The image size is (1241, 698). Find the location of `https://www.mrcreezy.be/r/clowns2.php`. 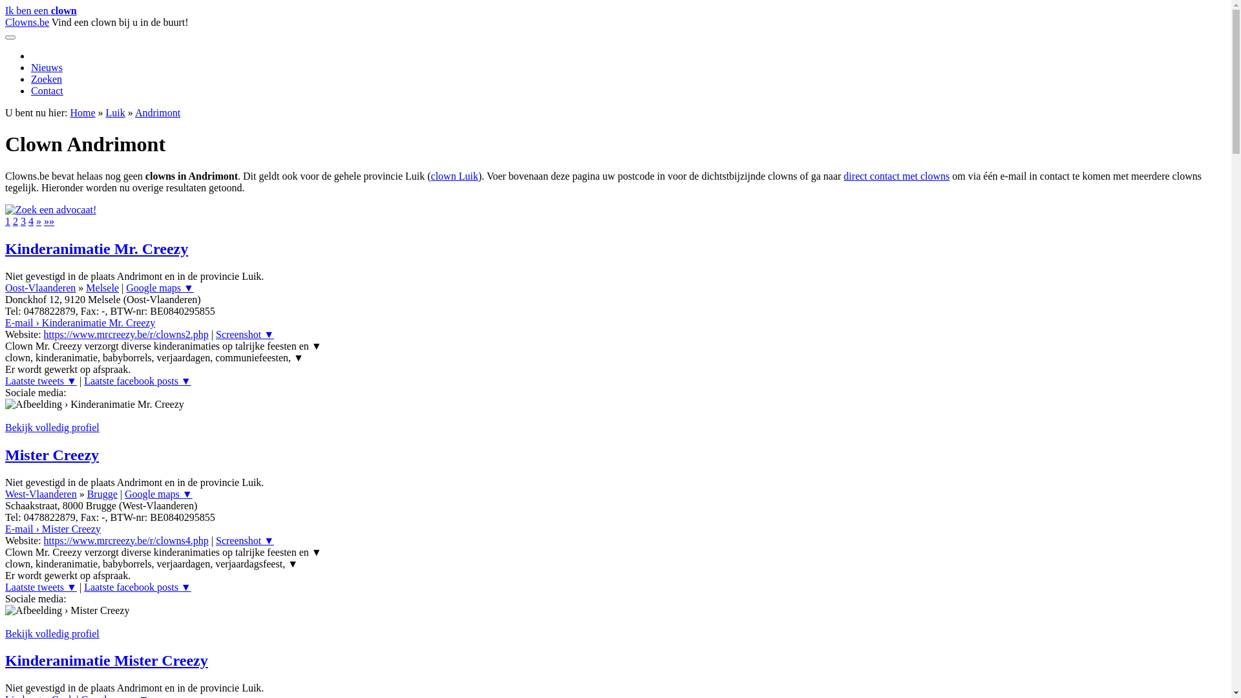

https://www.mrcreezy.be/r/clowns2.php is located at coordinates (127, 334).